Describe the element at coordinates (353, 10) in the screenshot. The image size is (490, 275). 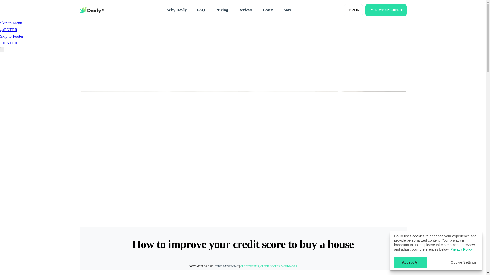
I see `SIGN IN` at that location.